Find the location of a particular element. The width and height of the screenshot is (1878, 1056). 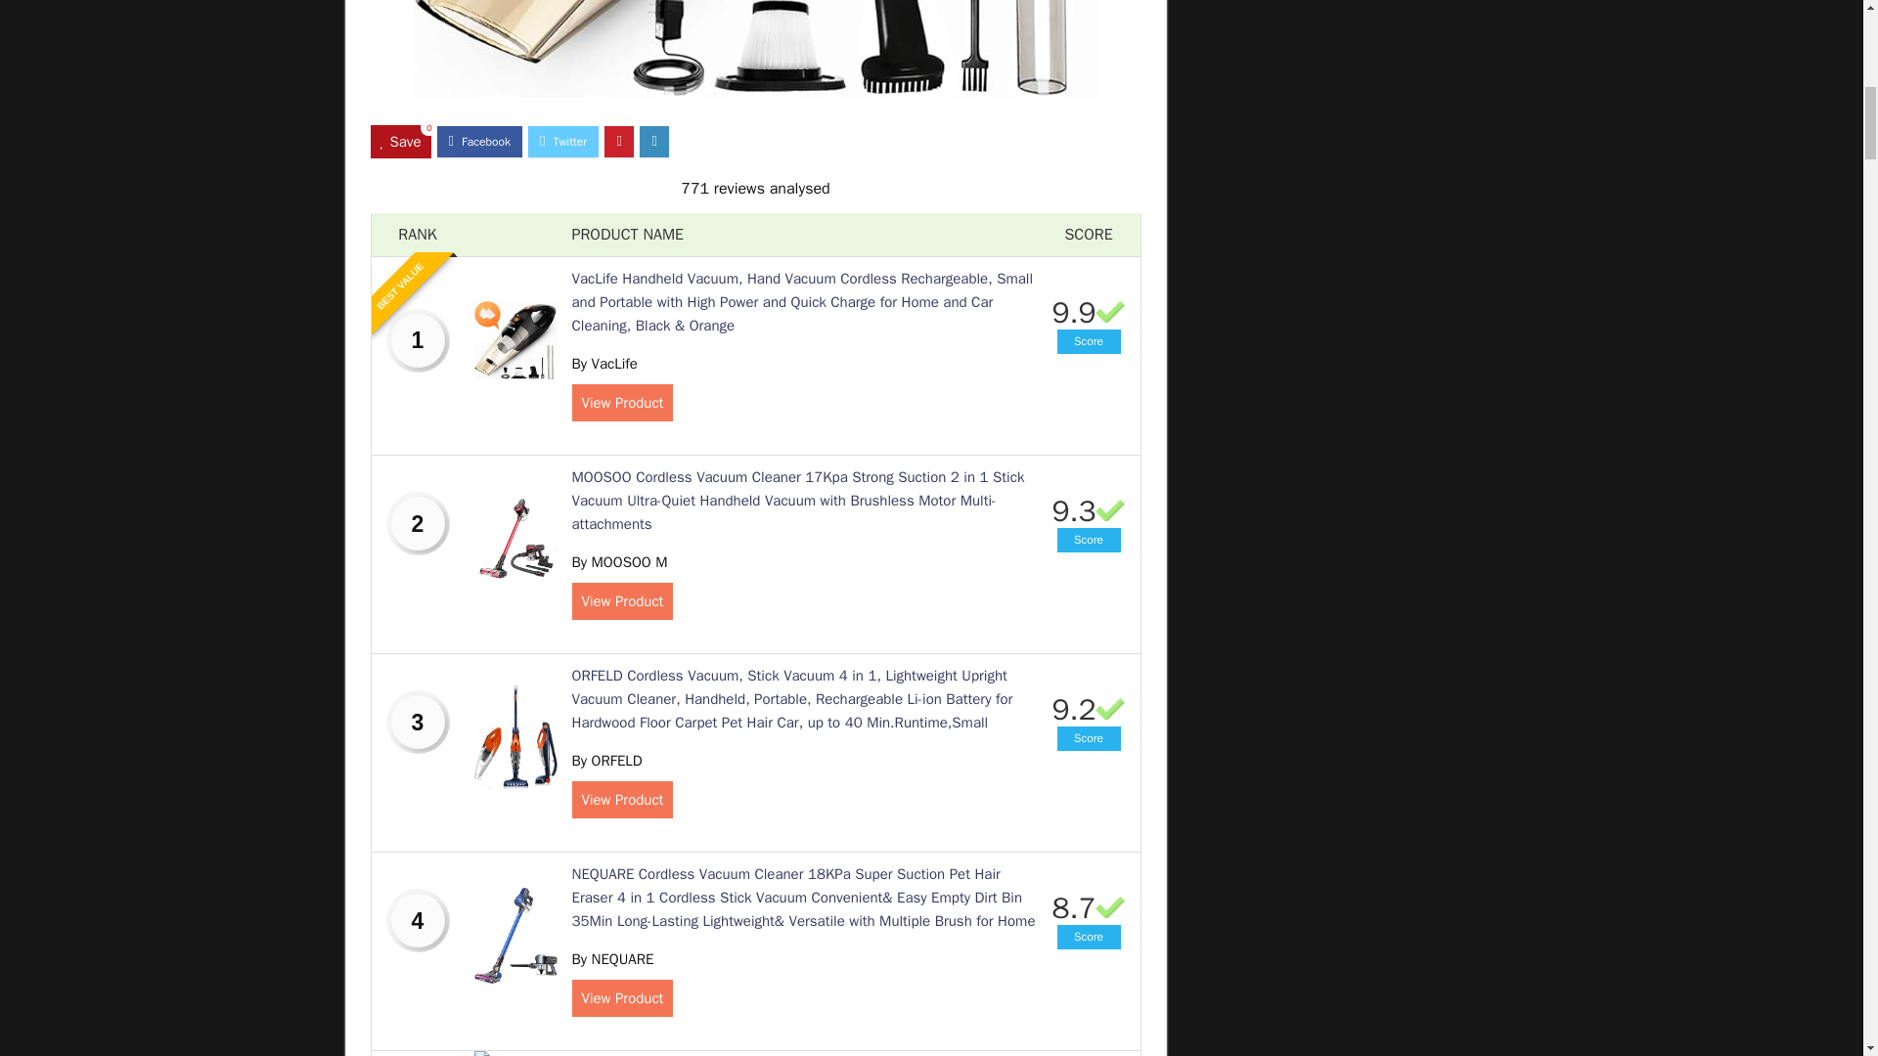

View Product is located at coordinates (621, 800).